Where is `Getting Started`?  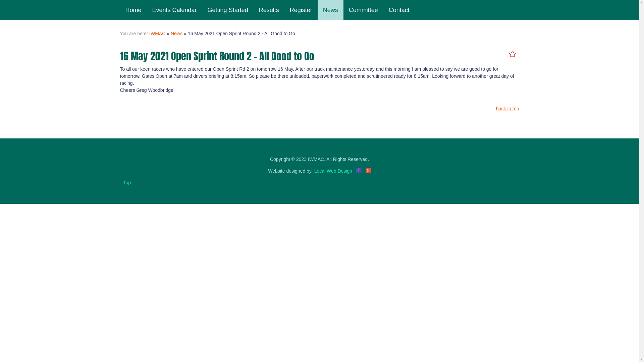
Getting Started is located at coordinates (228, 10).